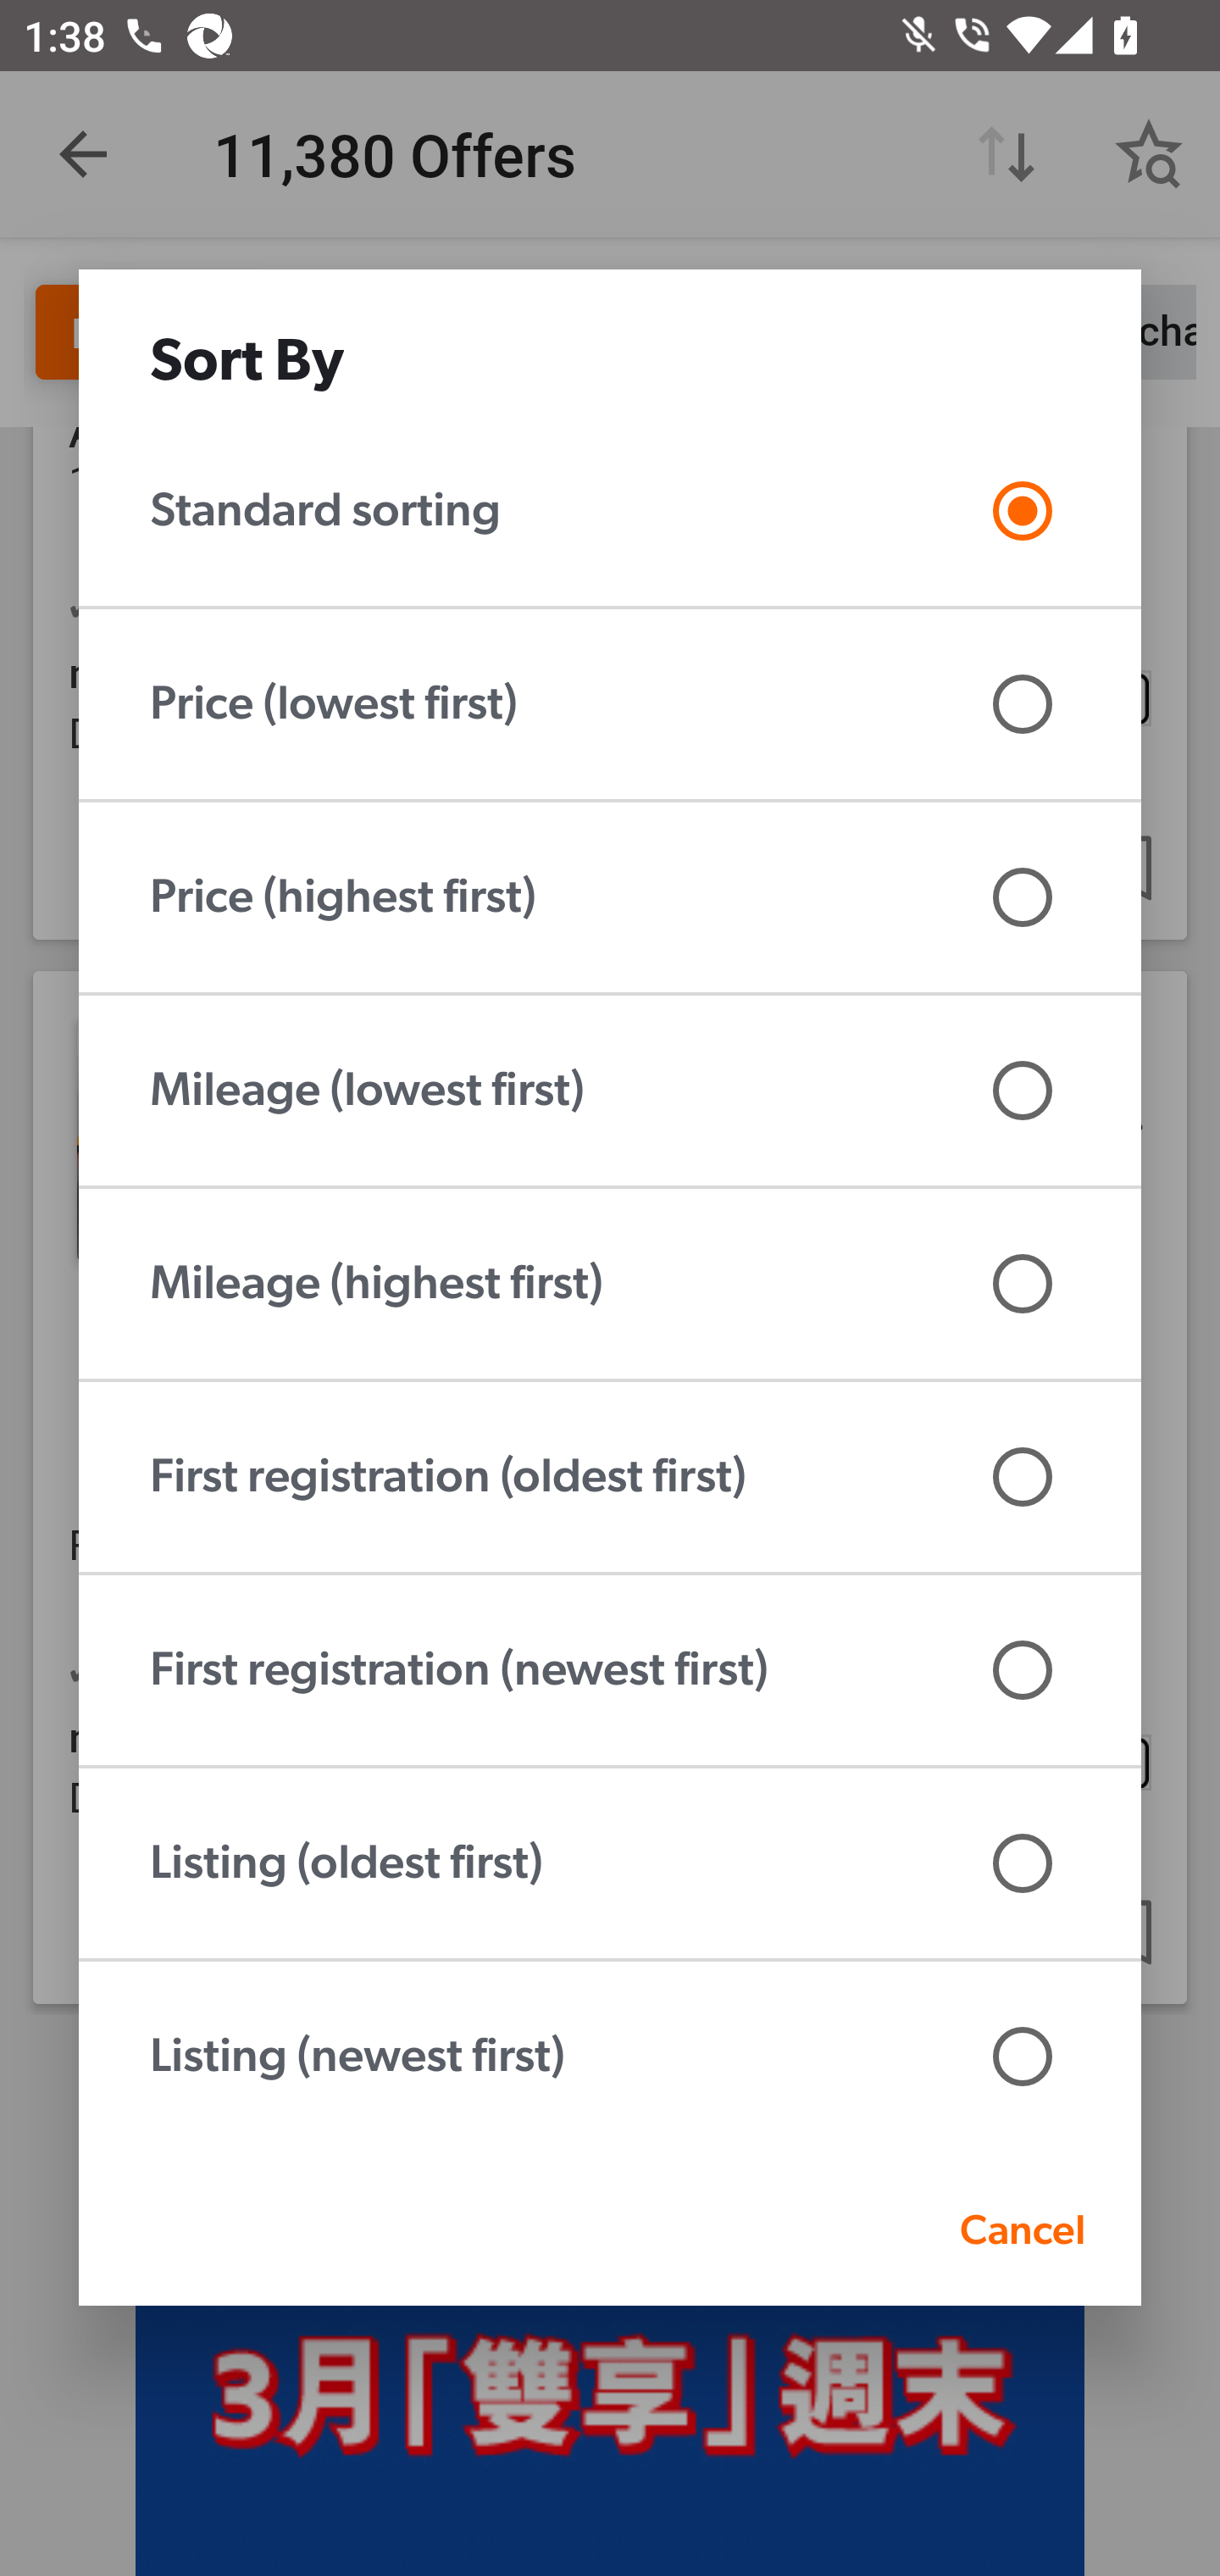  What do you see at coordinates (1022, 2229) in the screenshot?
I see `Cancel` at bounding box center [1022, 2229].